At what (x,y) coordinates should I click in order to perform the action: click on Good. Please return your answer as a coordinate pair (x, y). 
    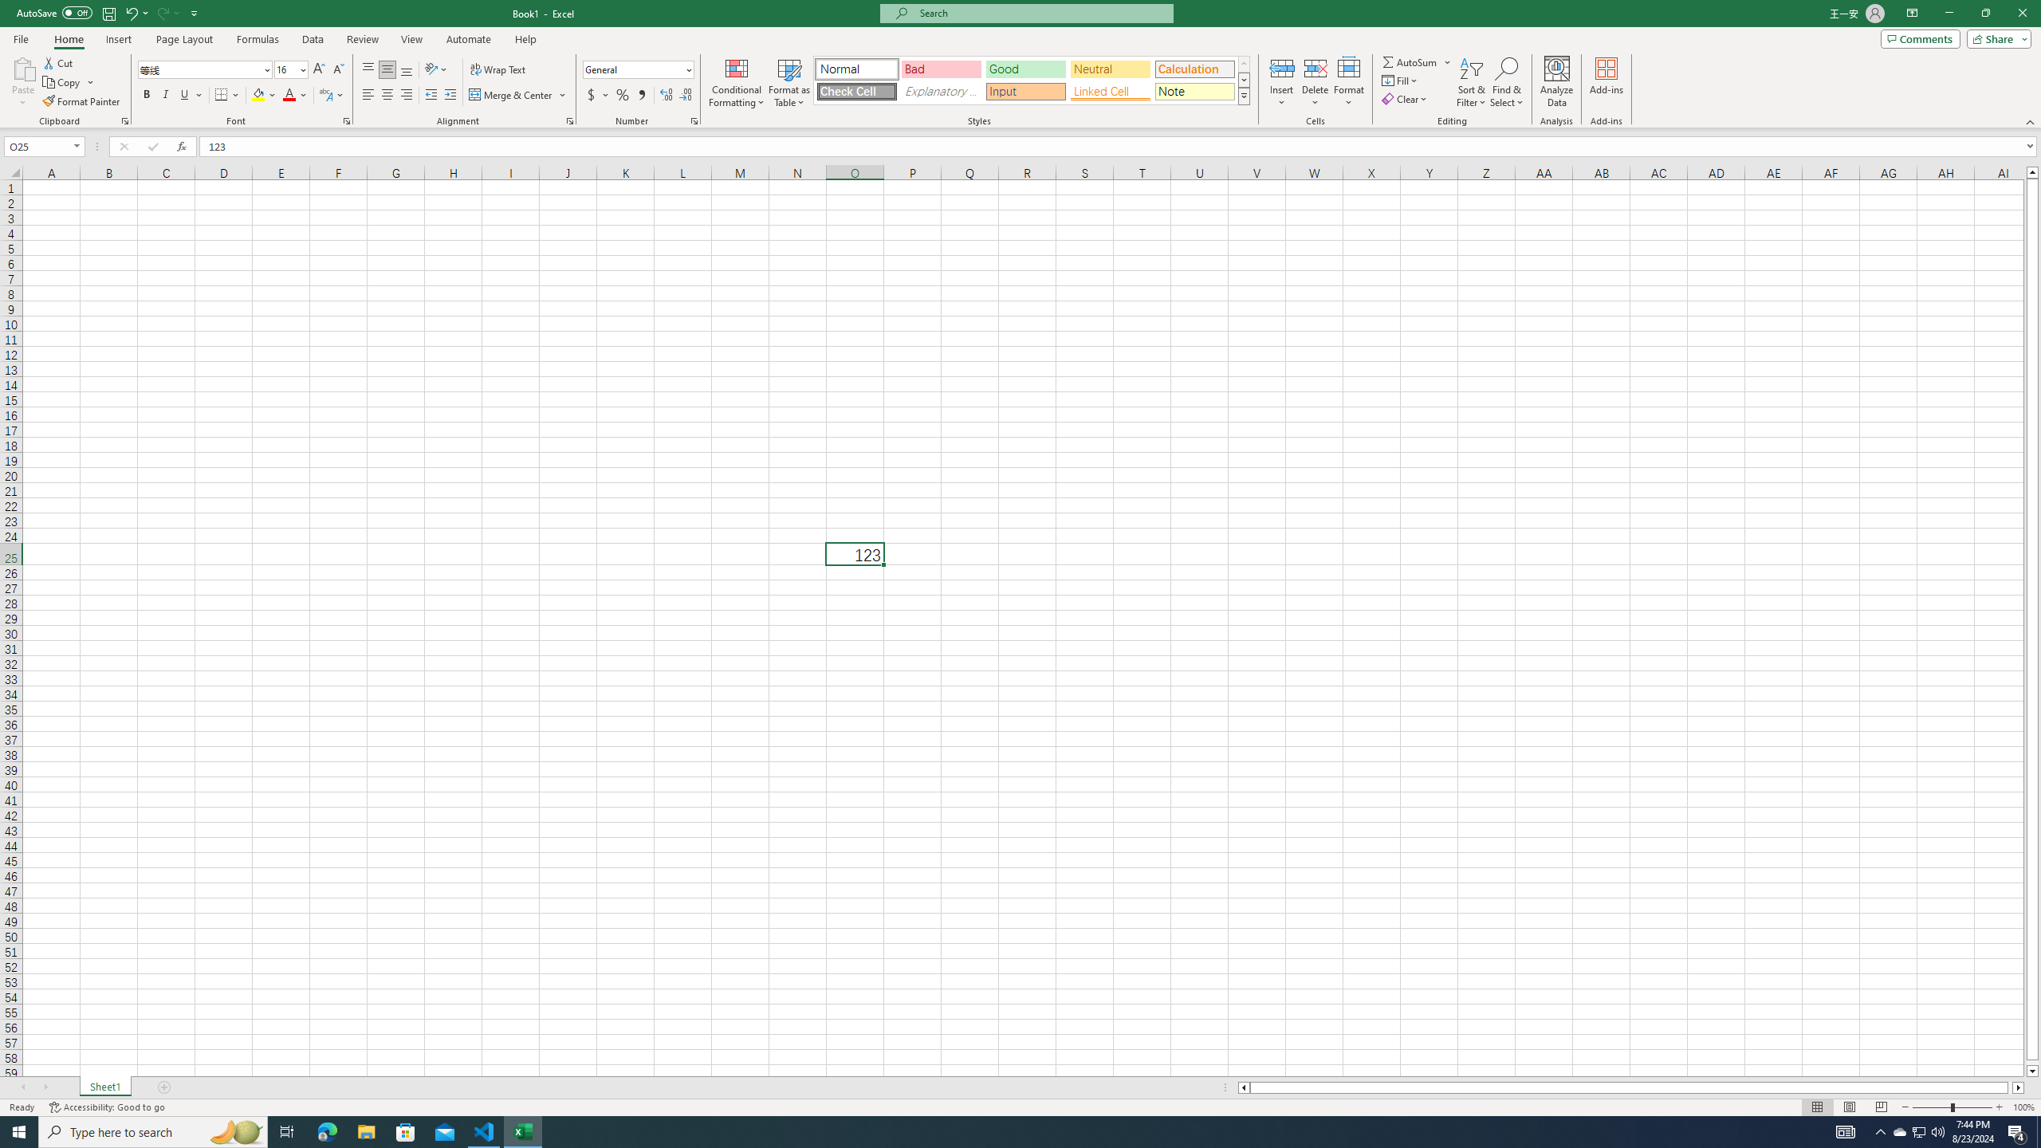
    Looking at the image, I should click on (1025, 69).